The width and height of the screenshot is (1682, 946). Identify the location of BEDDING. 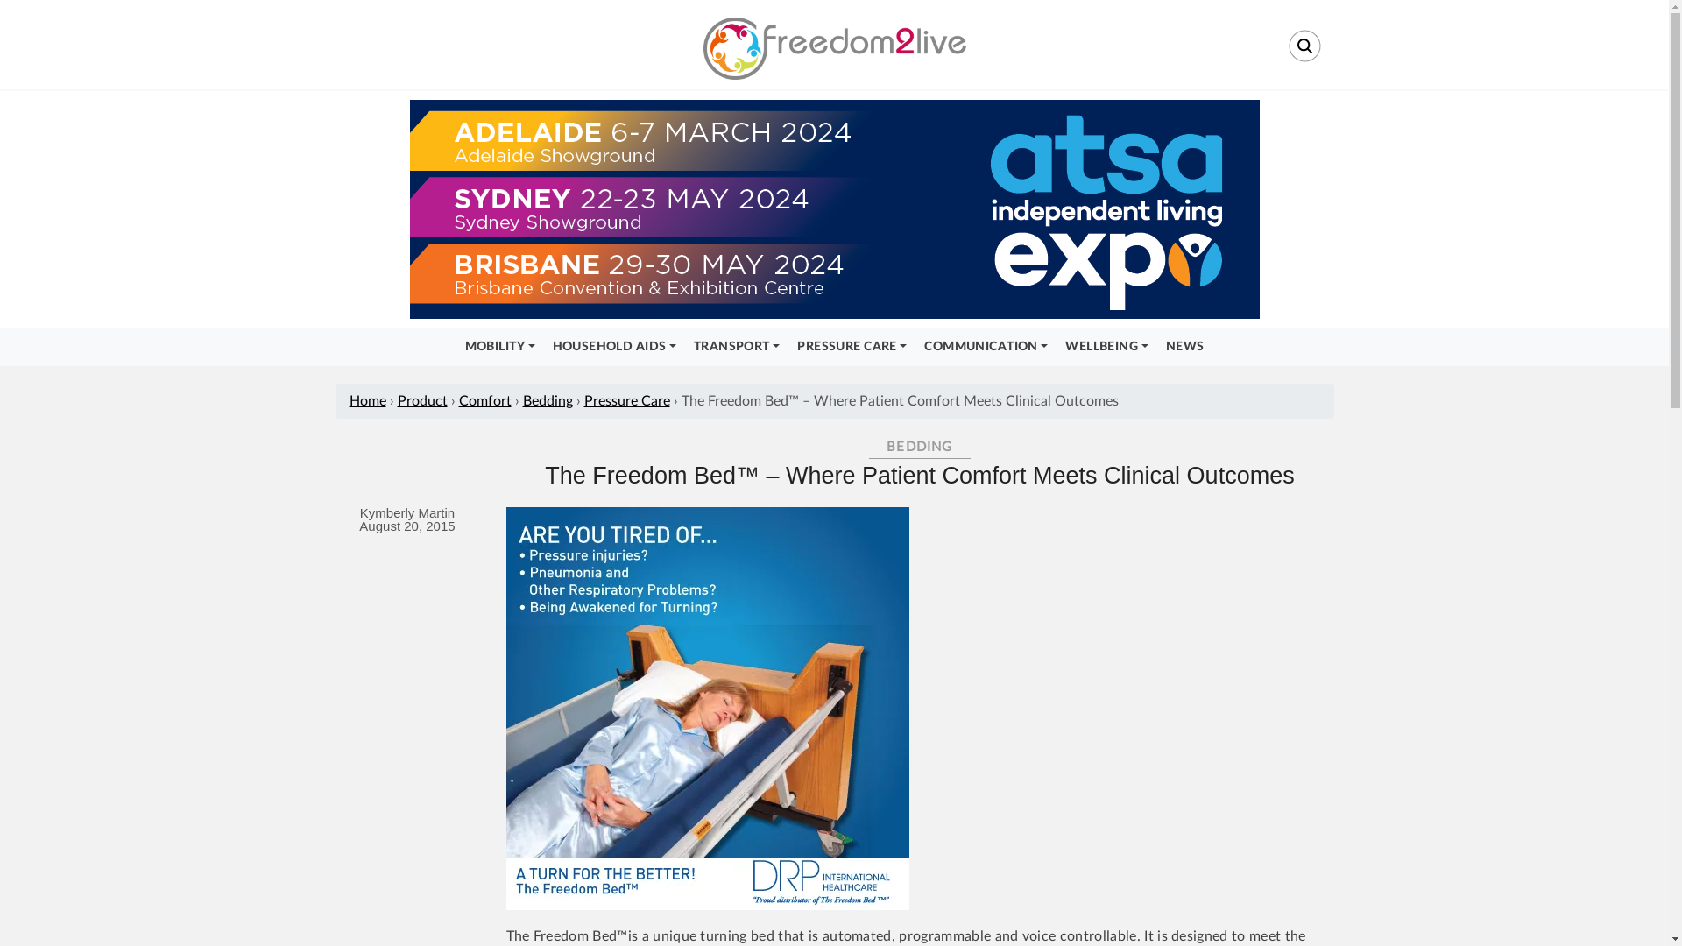
(920, 448).